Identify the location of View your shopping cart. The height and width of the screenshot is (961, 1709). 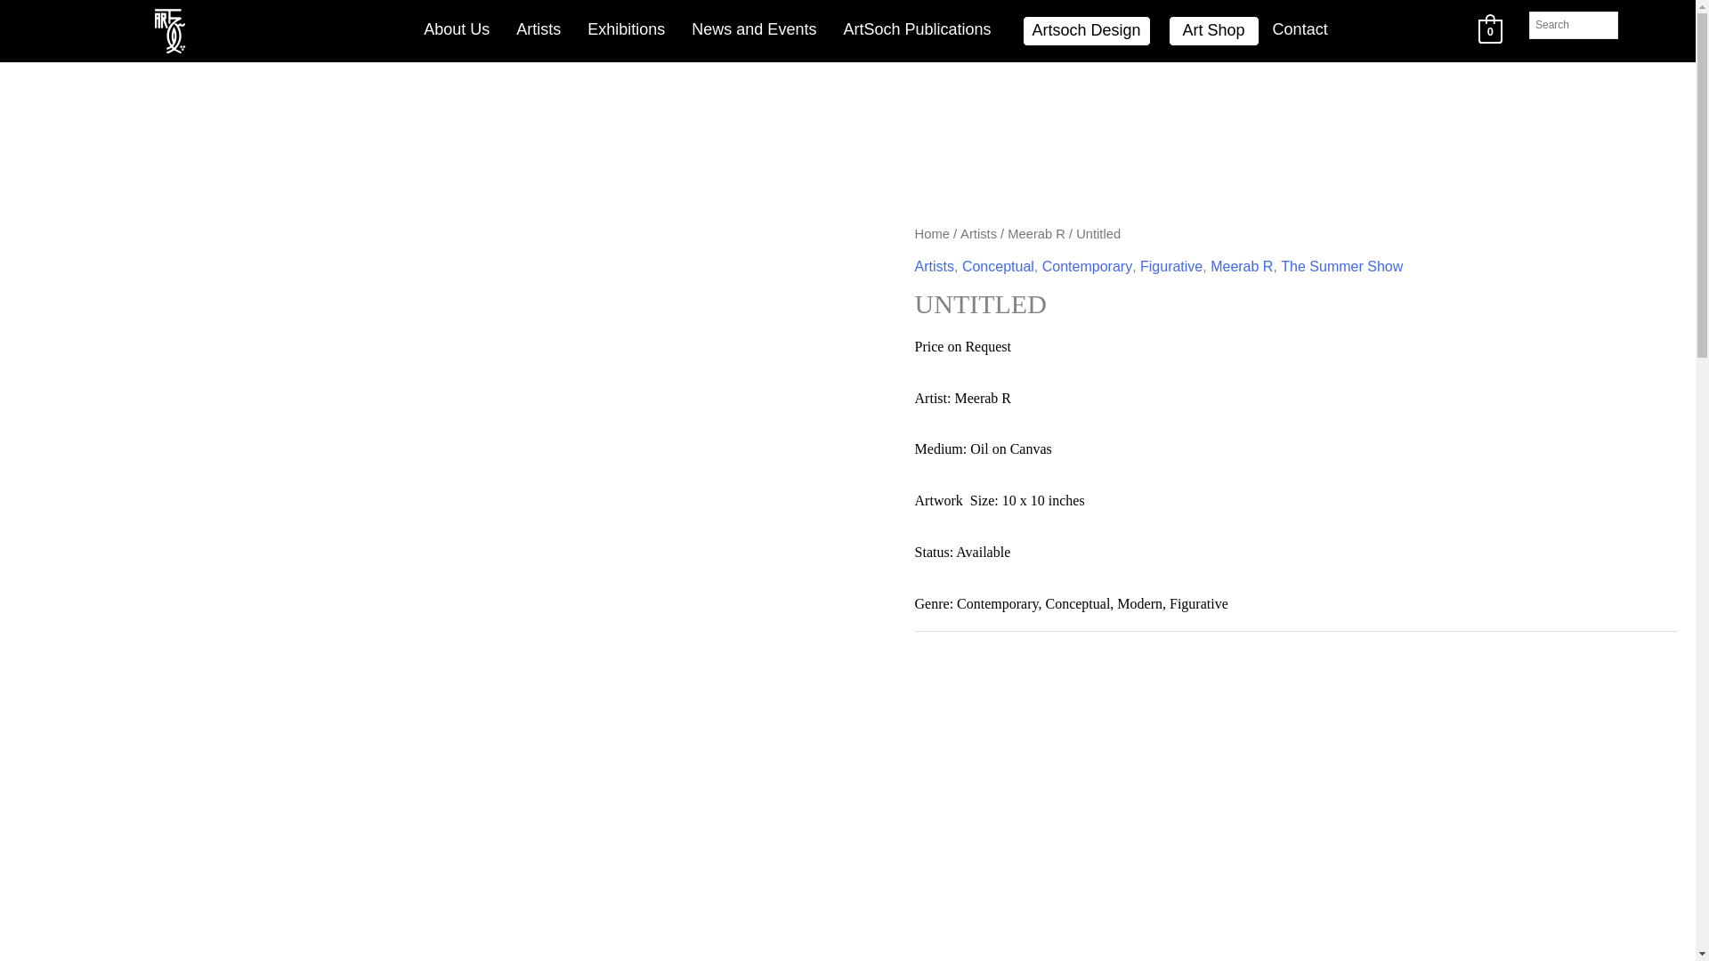
(1490, 30).